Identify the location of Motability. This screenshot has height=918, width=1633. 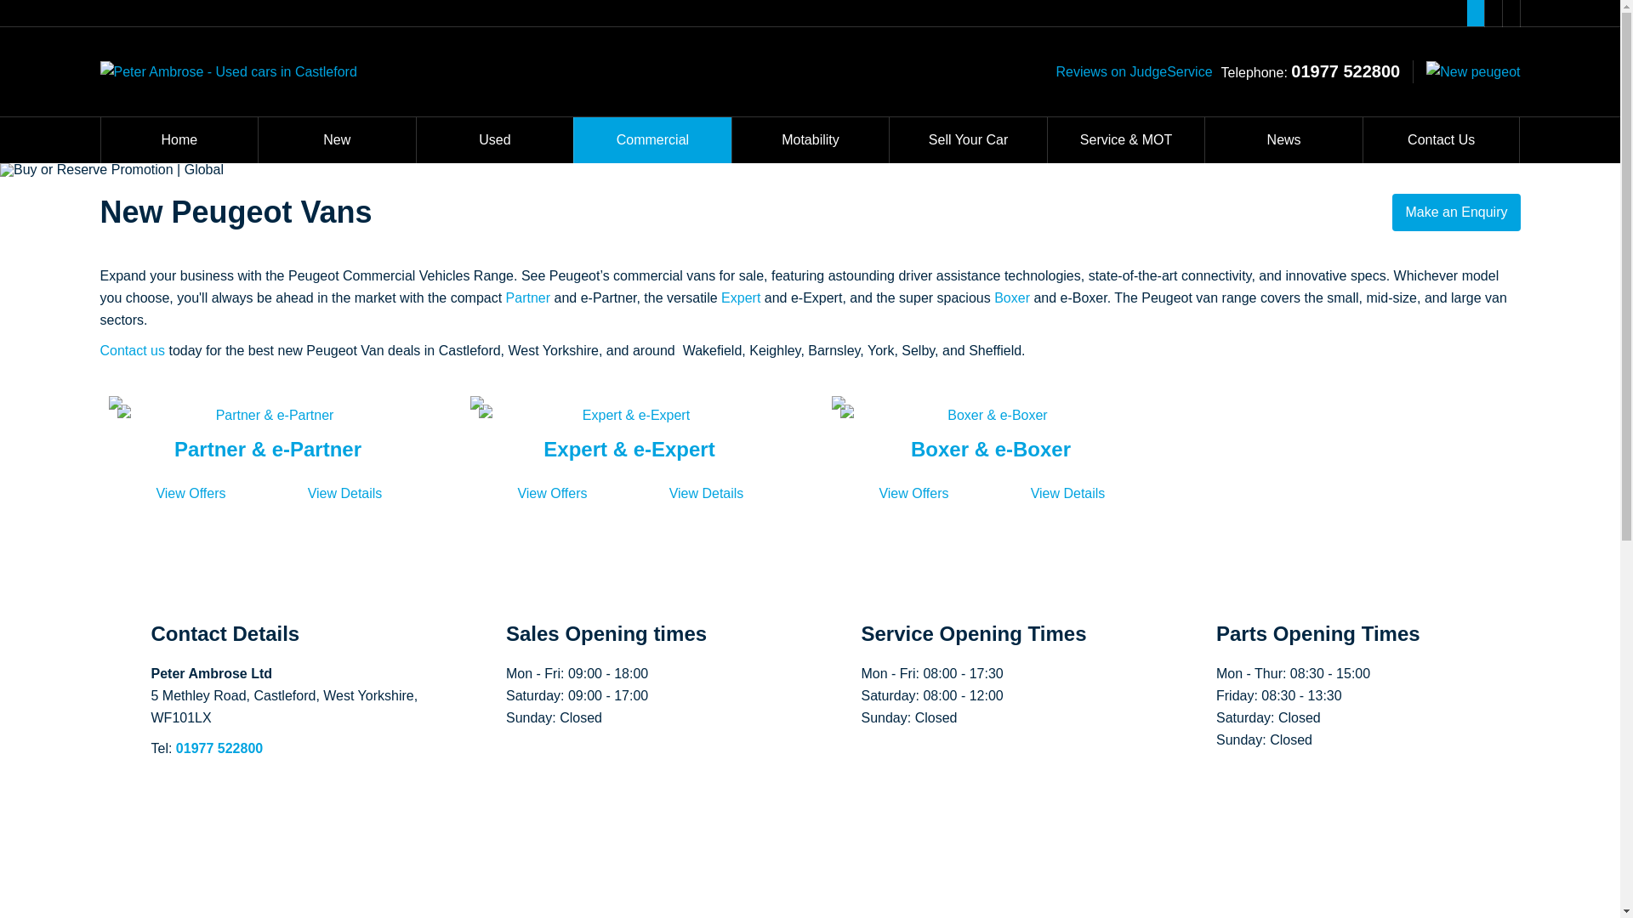
(811, 140).